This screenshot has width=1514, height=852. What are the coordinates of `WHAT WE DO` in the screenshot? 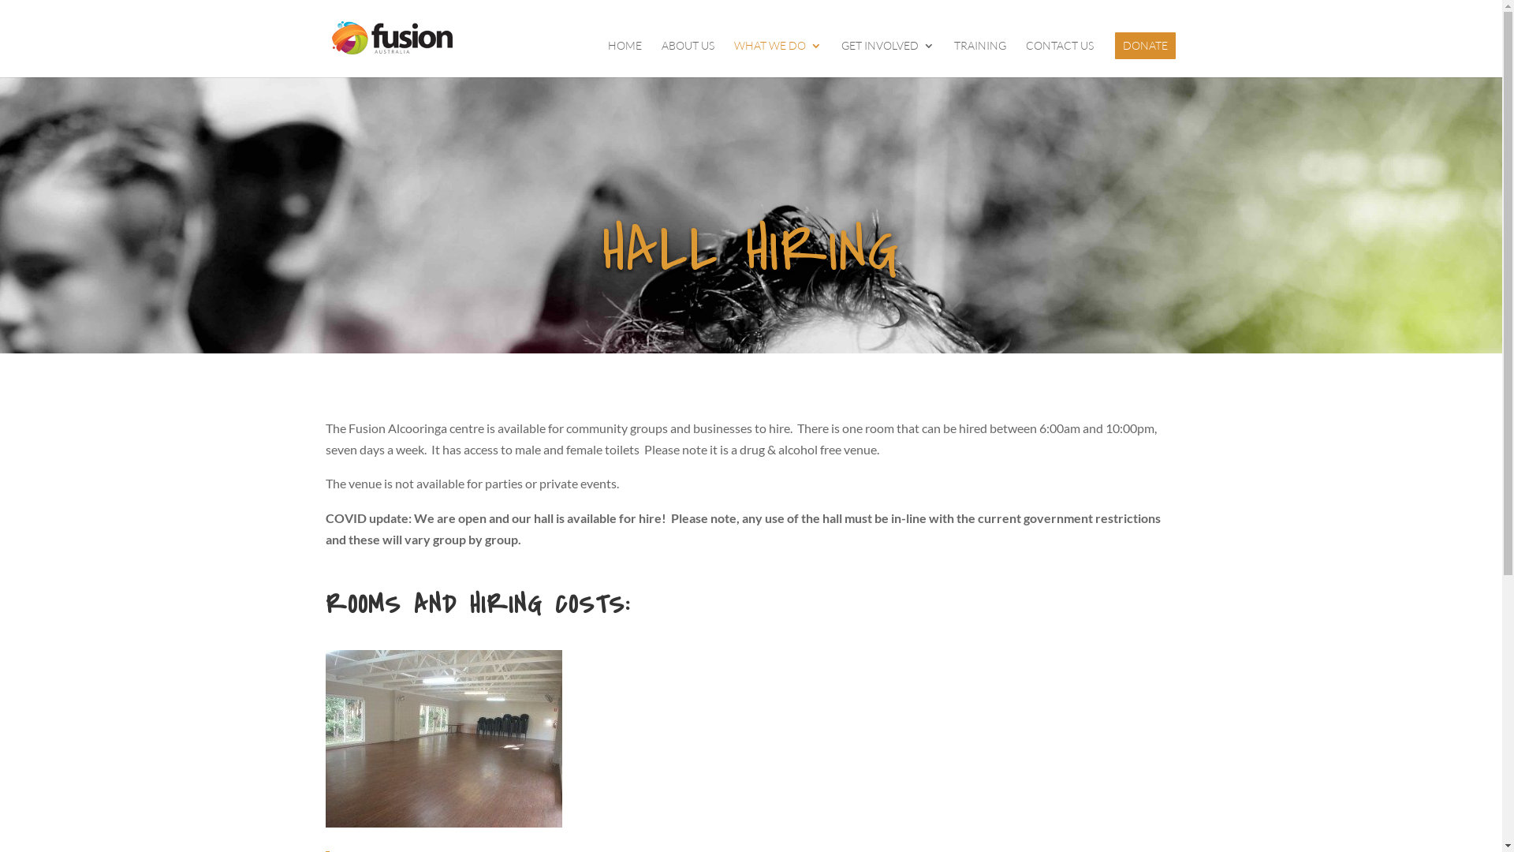 It's located at (778, 58).